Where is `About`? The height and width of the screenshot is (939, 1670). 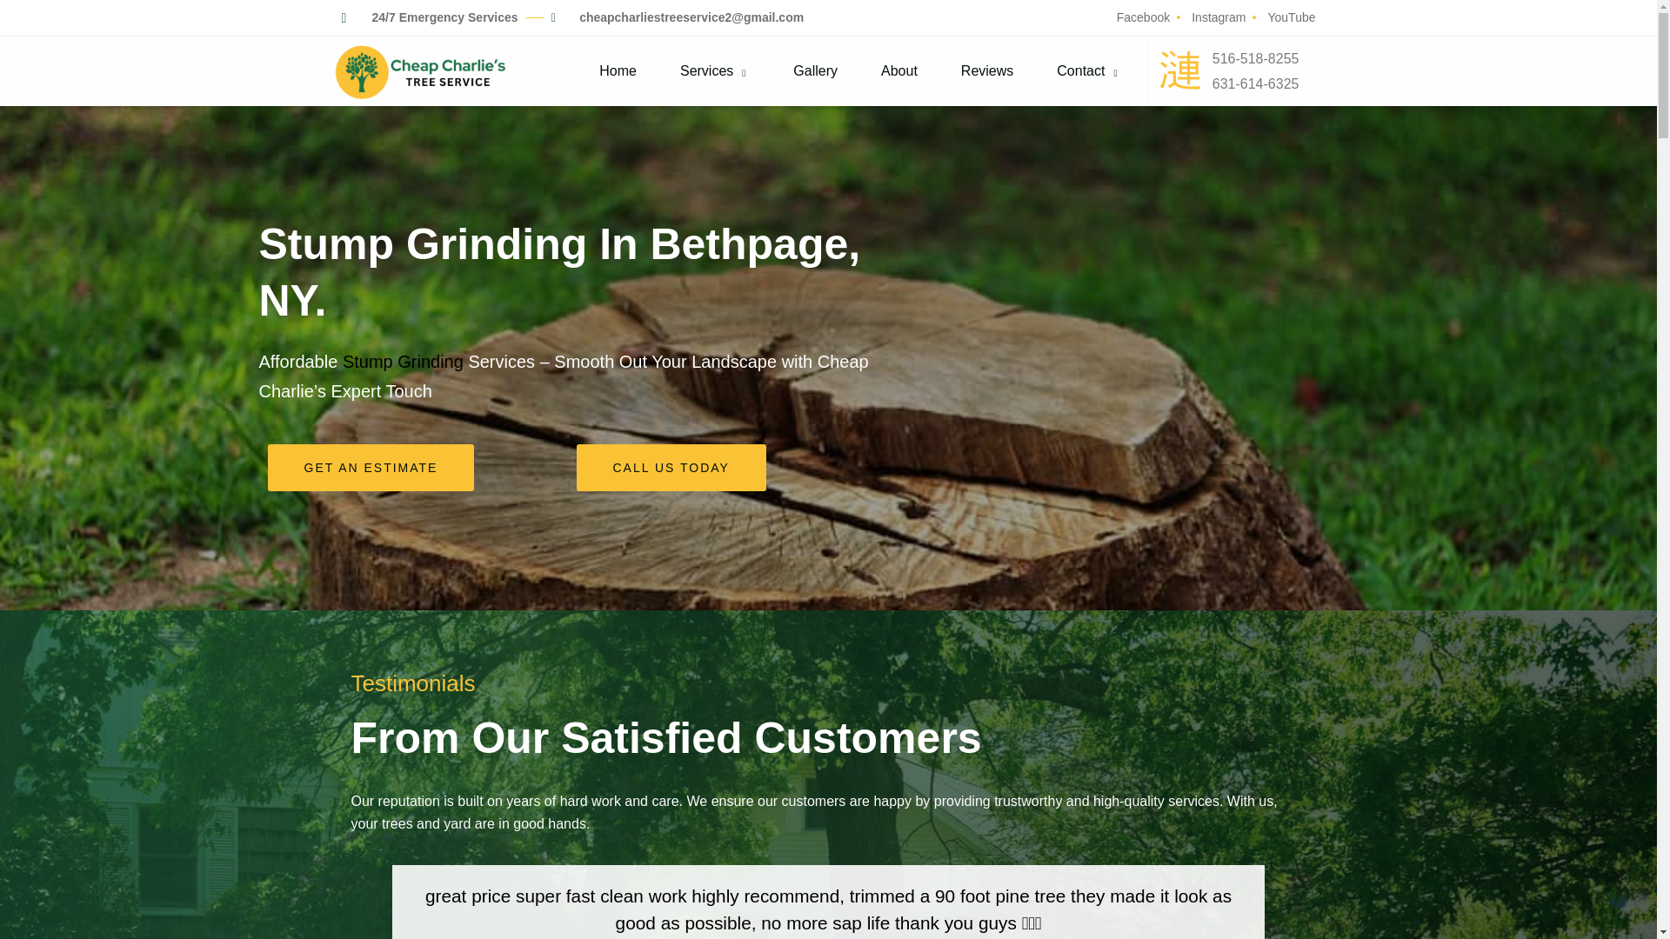 About is located at coordinates (903, 71).